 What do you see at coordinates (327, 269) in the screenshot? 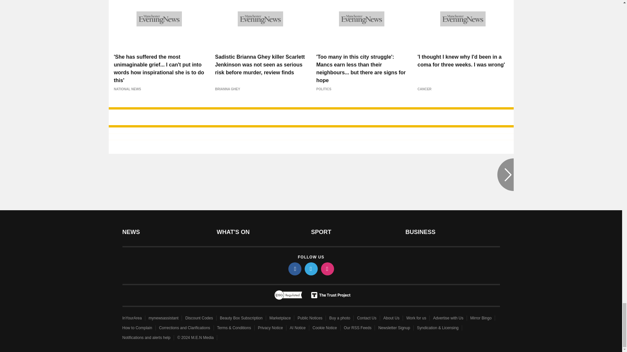
I see `instagram` at bounding box center [327, 269].